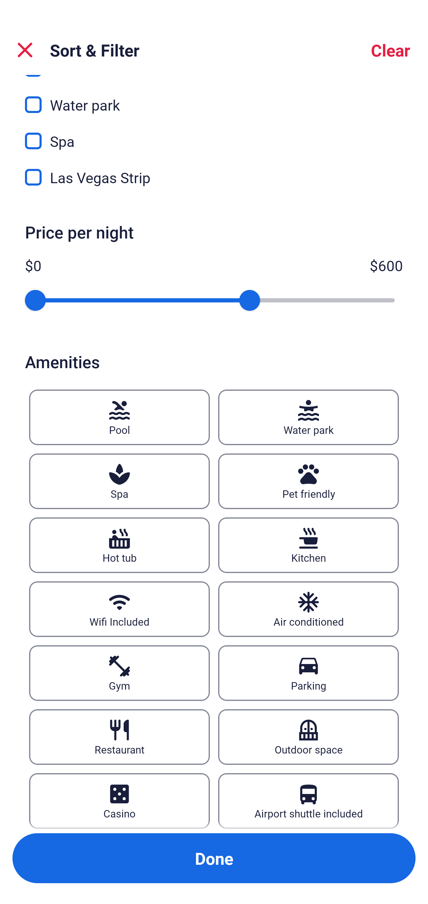 This screenshot has width=428, height=904. Describe the element at coordinates (309, 545) in the screenshot. I see `Kitchen` at that location.